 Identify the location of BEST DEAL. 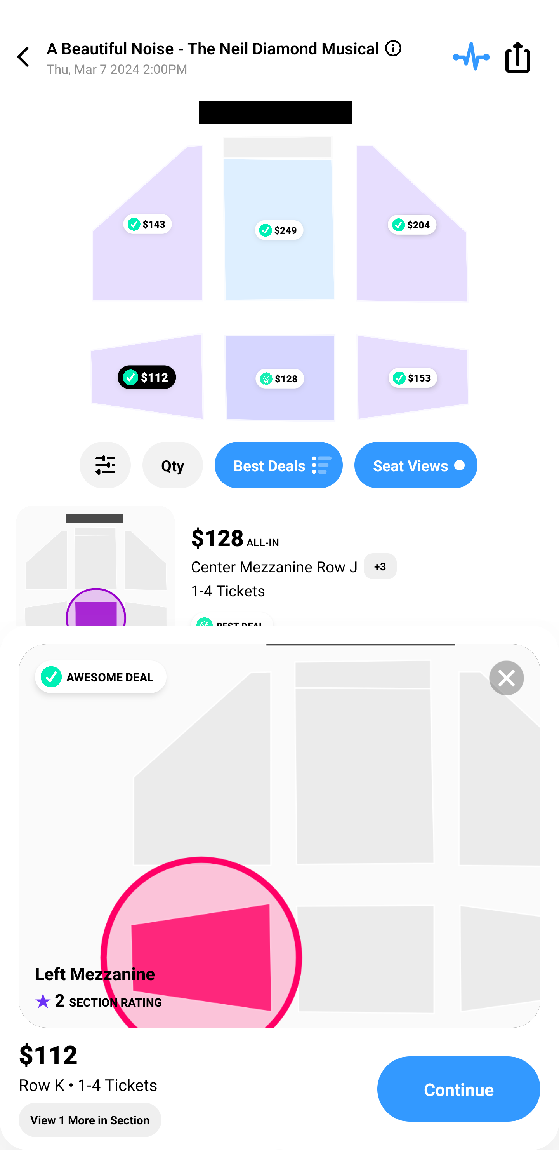
(232, 626).